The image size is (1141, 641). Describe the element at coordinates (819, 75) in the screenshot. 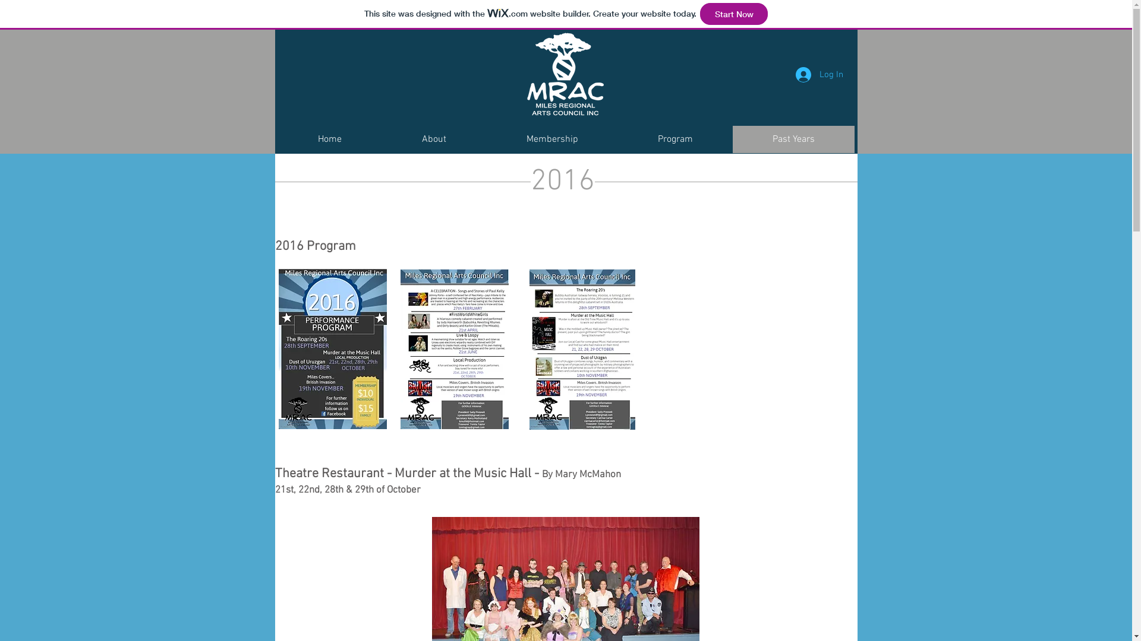

I see `Log In` at that location.